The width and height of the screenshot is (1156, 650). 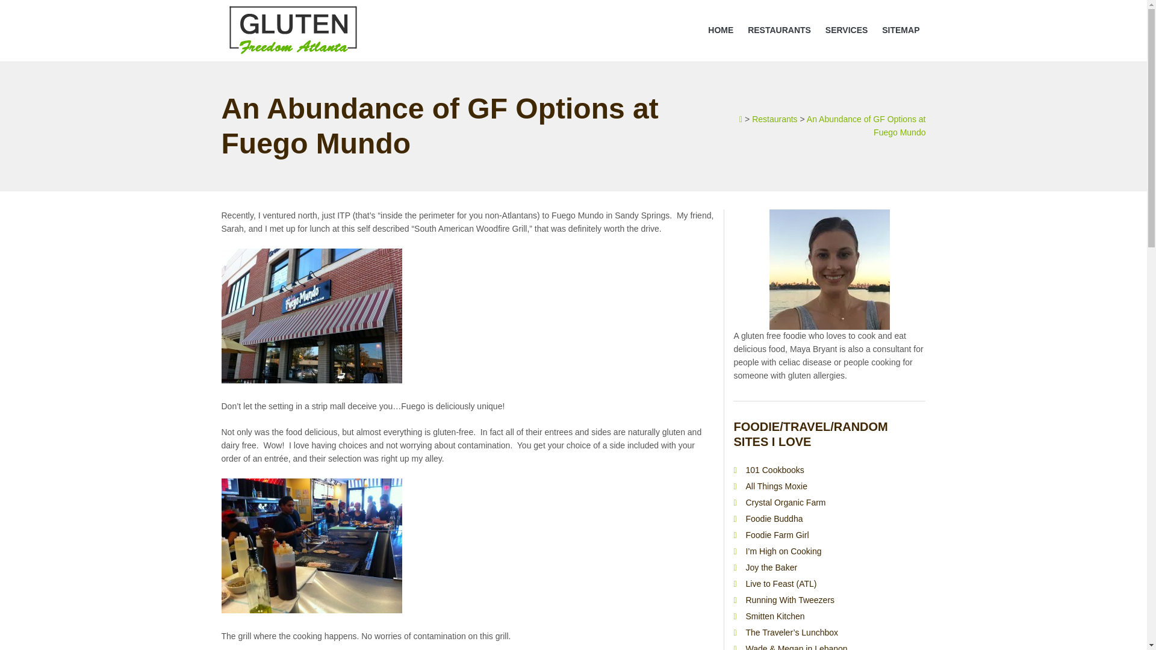 What do you see at coordinates (776, 486) in the screenshot?
I see `All Things Moxie` at bounding box center [776, 486].